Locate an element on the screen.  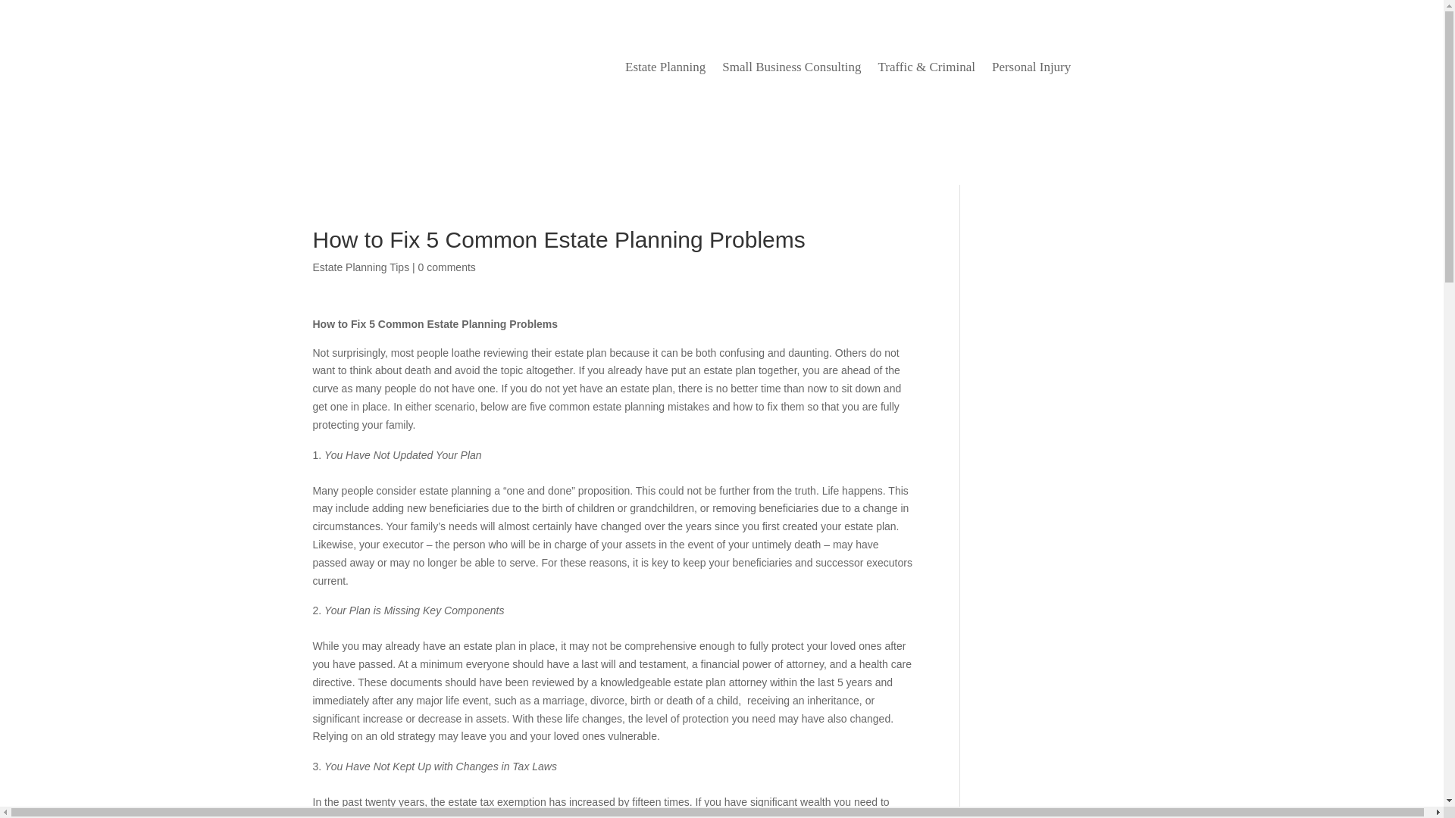
Small Business Consulting is located at coordinates (791, 70).